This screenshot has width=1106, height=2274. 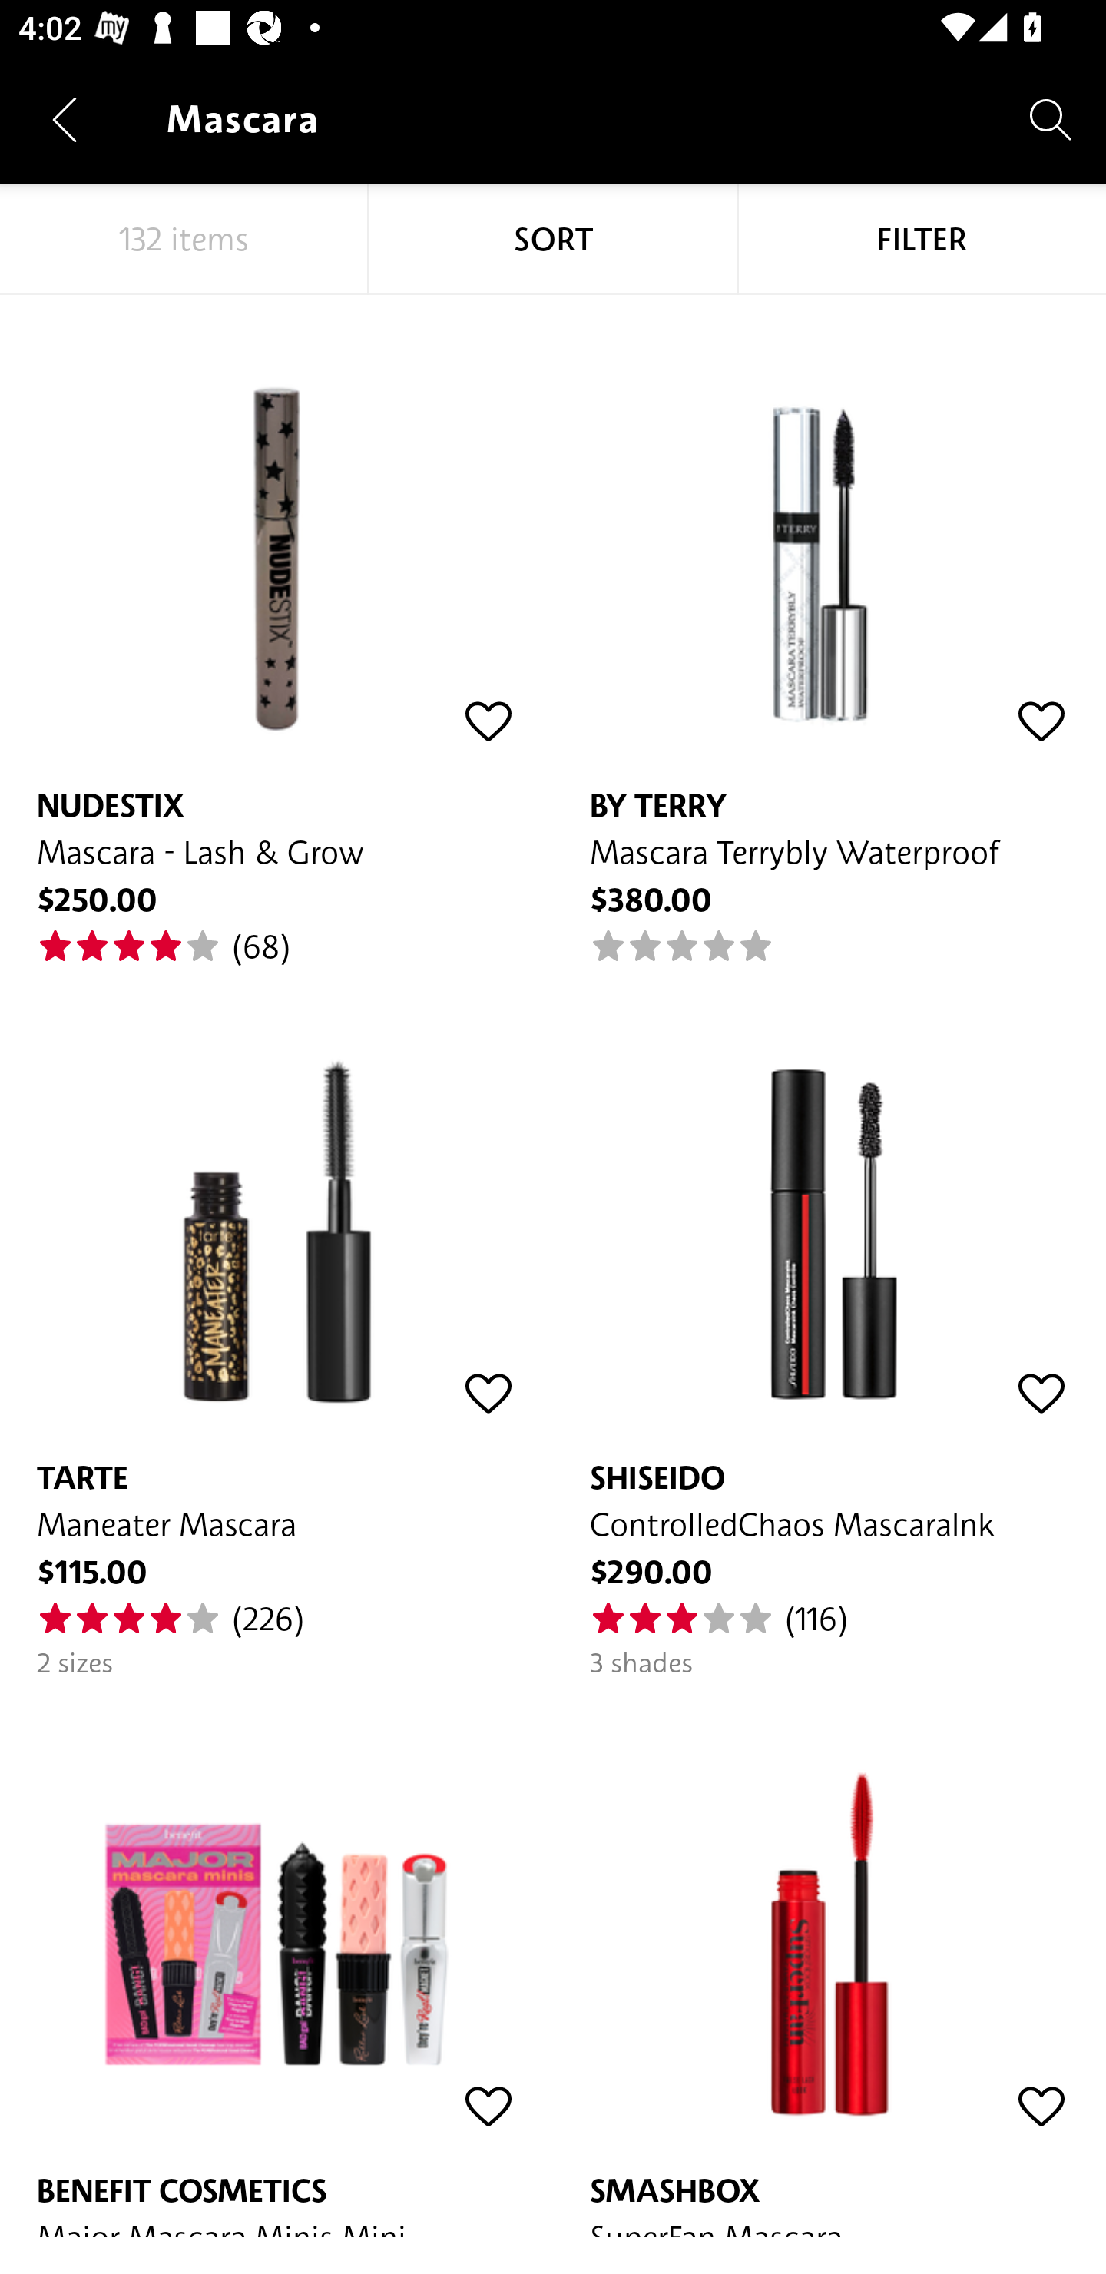 What do you see at coordinates (553, 240) in the screenshot?
I see `SORT` at bounding box center [553, 240].